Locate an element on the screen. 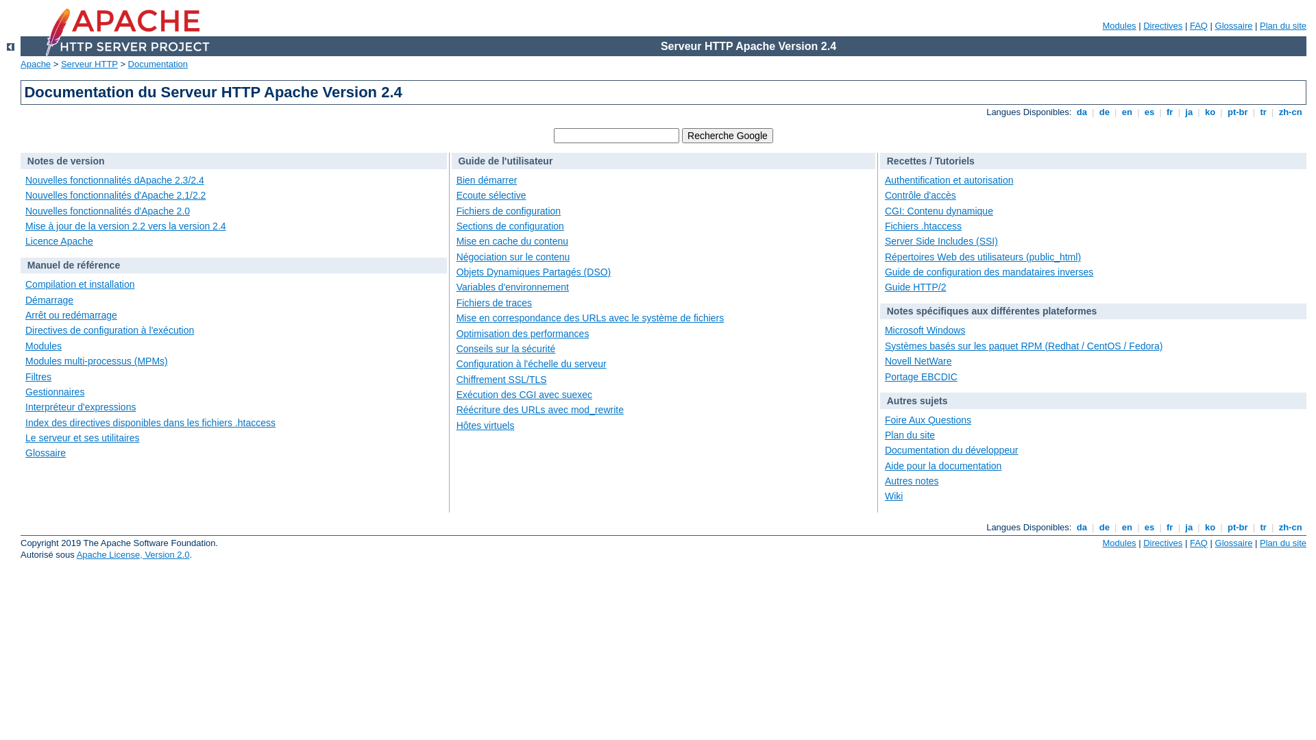 The image size is (1316, 740).  da  is located at coordinates (1082, 528).